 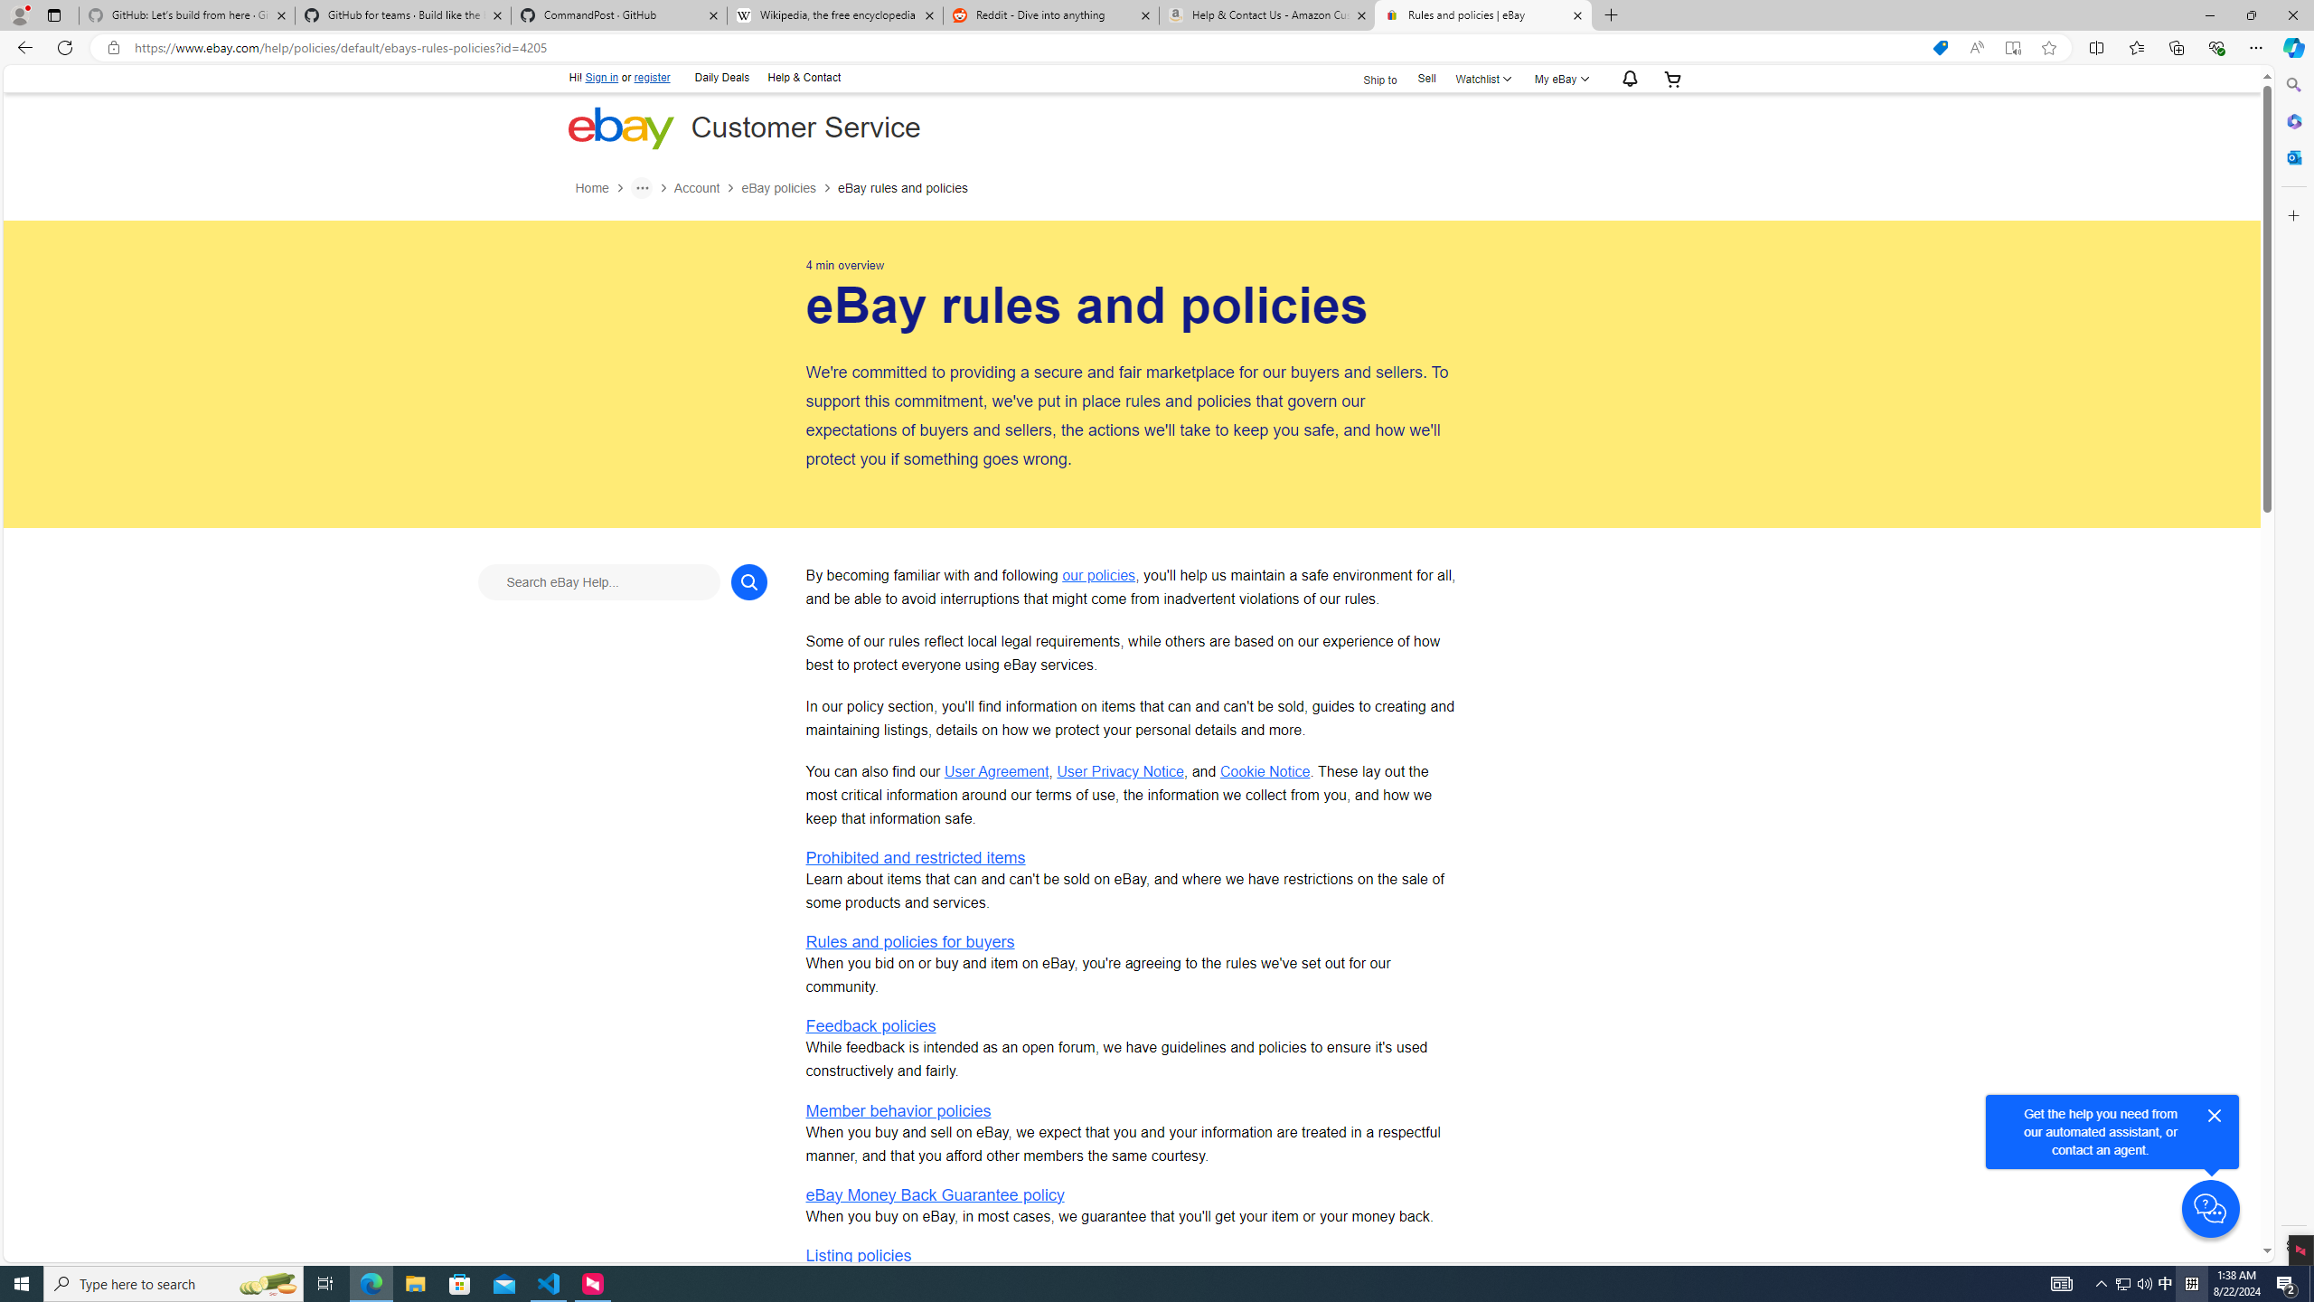 I want to click on eBay Money Back Guarantee policy, so click(x=935, y=1194).